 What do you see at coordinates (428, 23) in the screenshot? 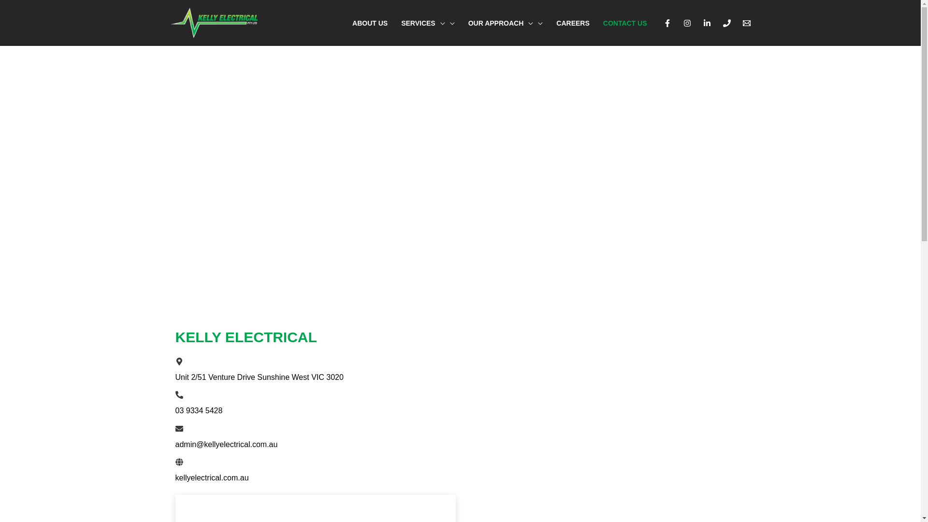
I see `SERVICES` at bounding box center [428, 23].